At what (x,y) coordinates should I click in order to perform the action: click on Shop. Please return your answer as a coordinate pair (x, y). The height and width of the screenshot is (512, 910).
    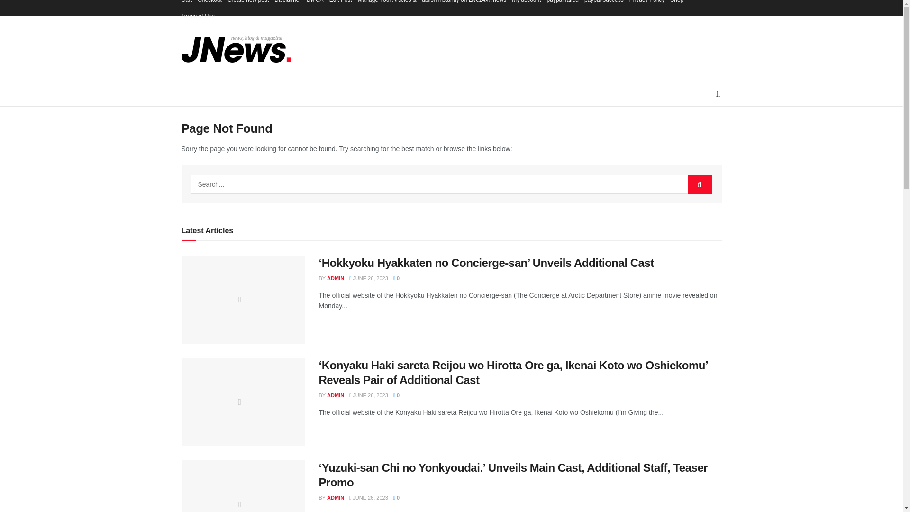
    Looking at the image, I should click on (676, 4).